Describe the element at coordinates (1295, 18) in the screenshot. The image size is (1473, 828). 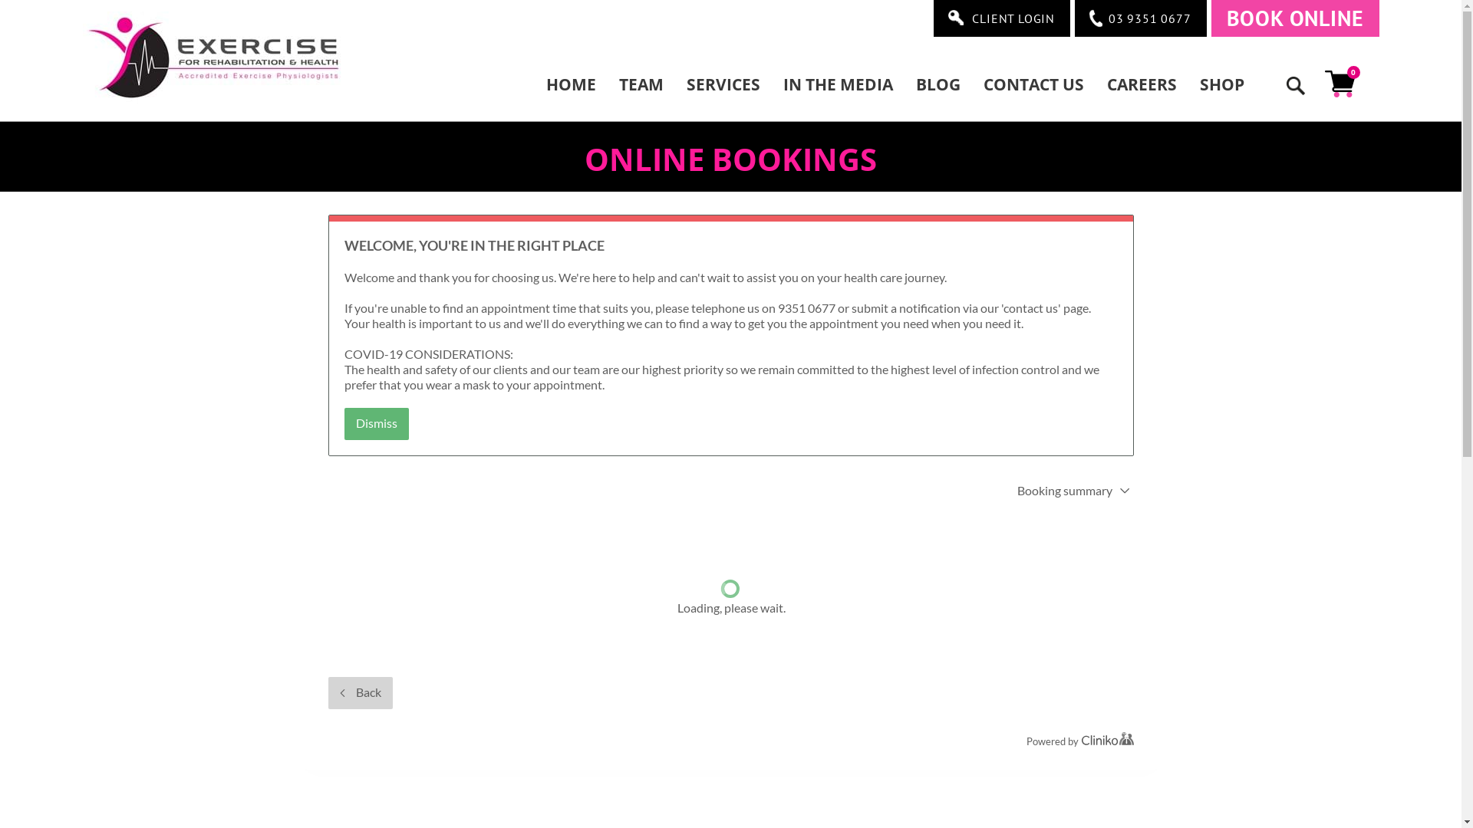
I see `BOOK ONLINE` at that location.